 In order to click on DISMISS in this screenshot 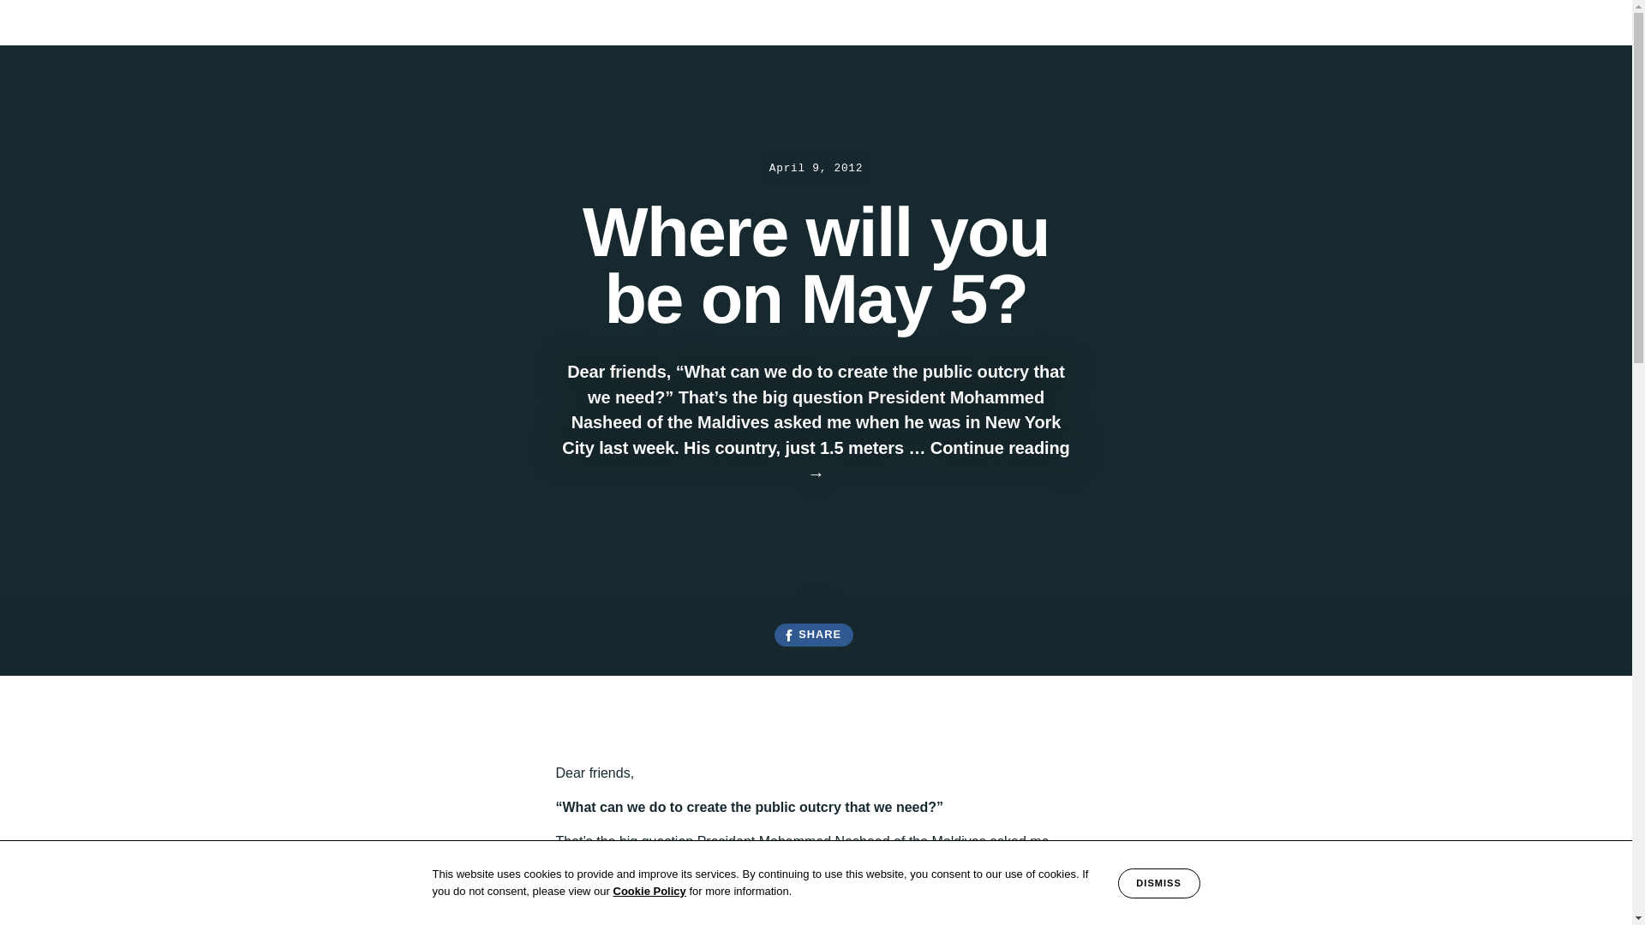, I will do `click(1159, 883)`.